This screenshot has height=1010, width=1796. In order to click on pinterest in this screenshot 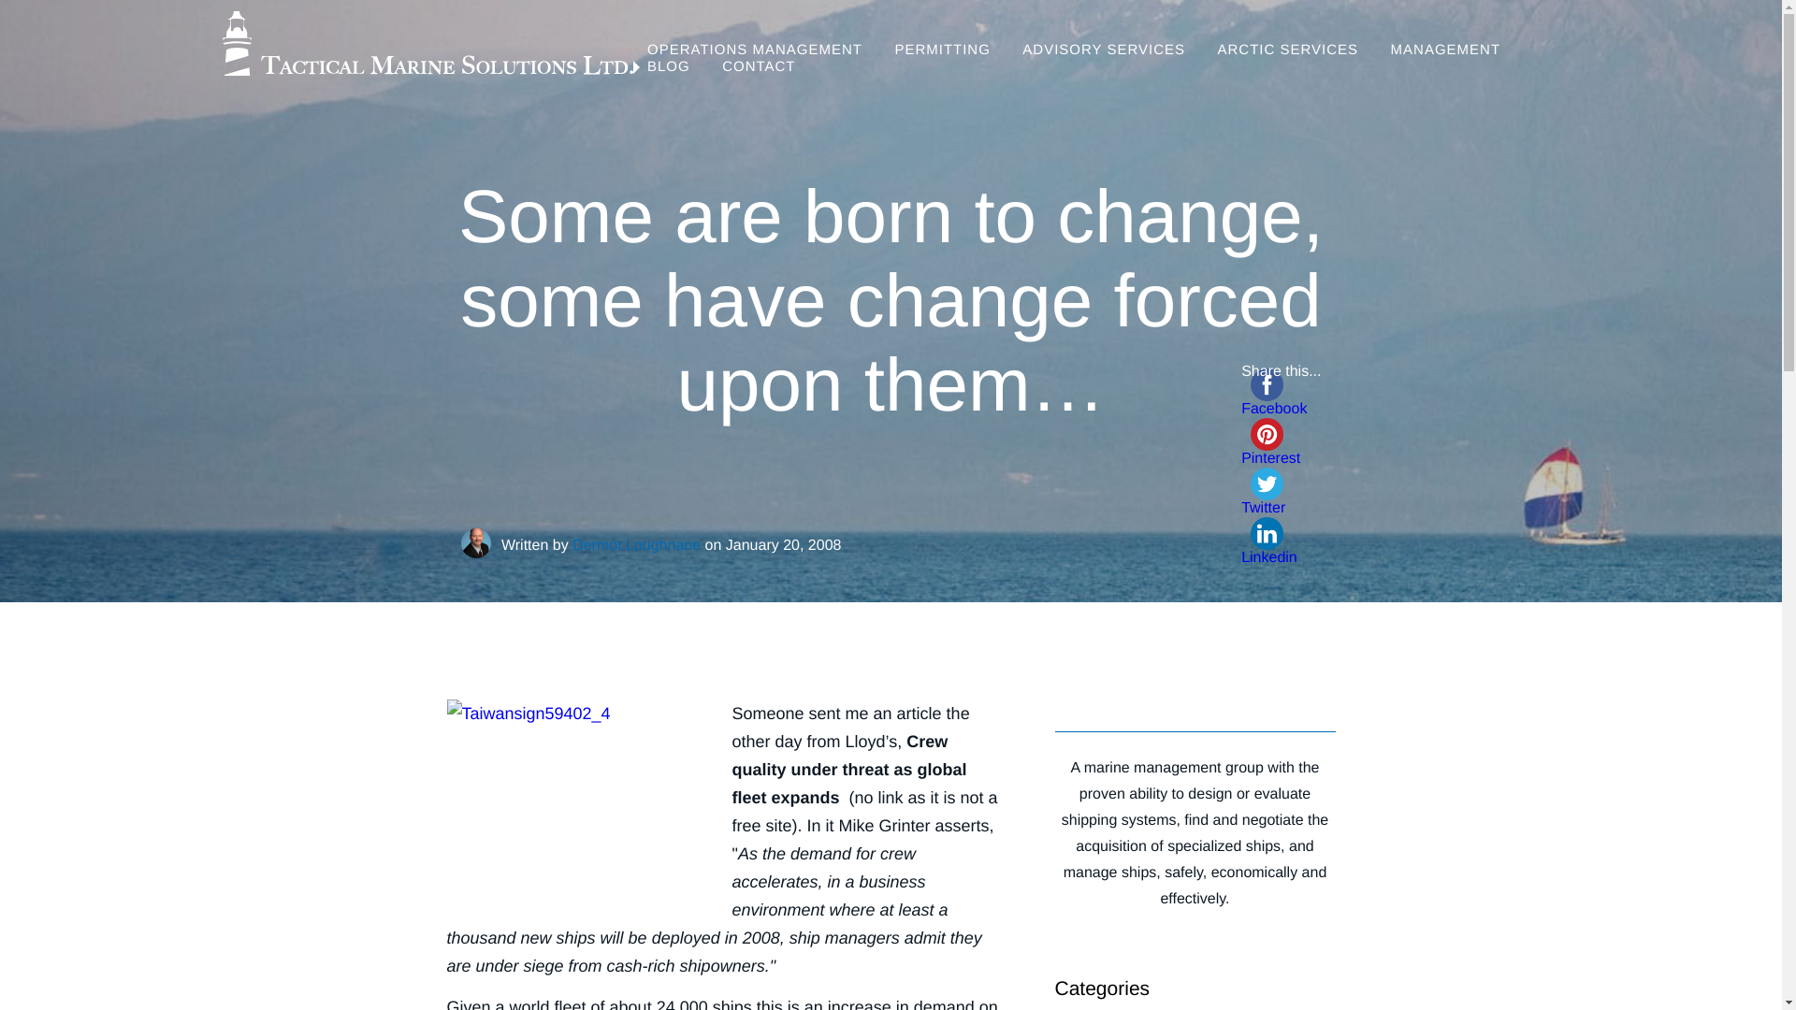, I will do `click(1267, 434)`.